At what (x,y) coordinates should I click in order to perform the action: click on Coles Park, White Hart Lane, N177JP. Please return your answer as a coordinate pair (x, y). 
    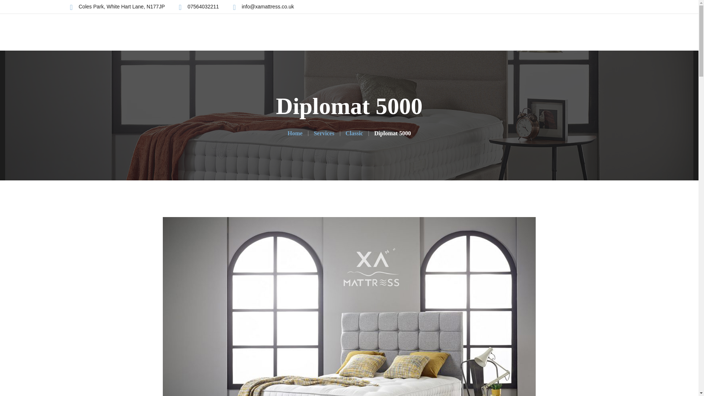
    Looking at the image, I should click on (121, 7).